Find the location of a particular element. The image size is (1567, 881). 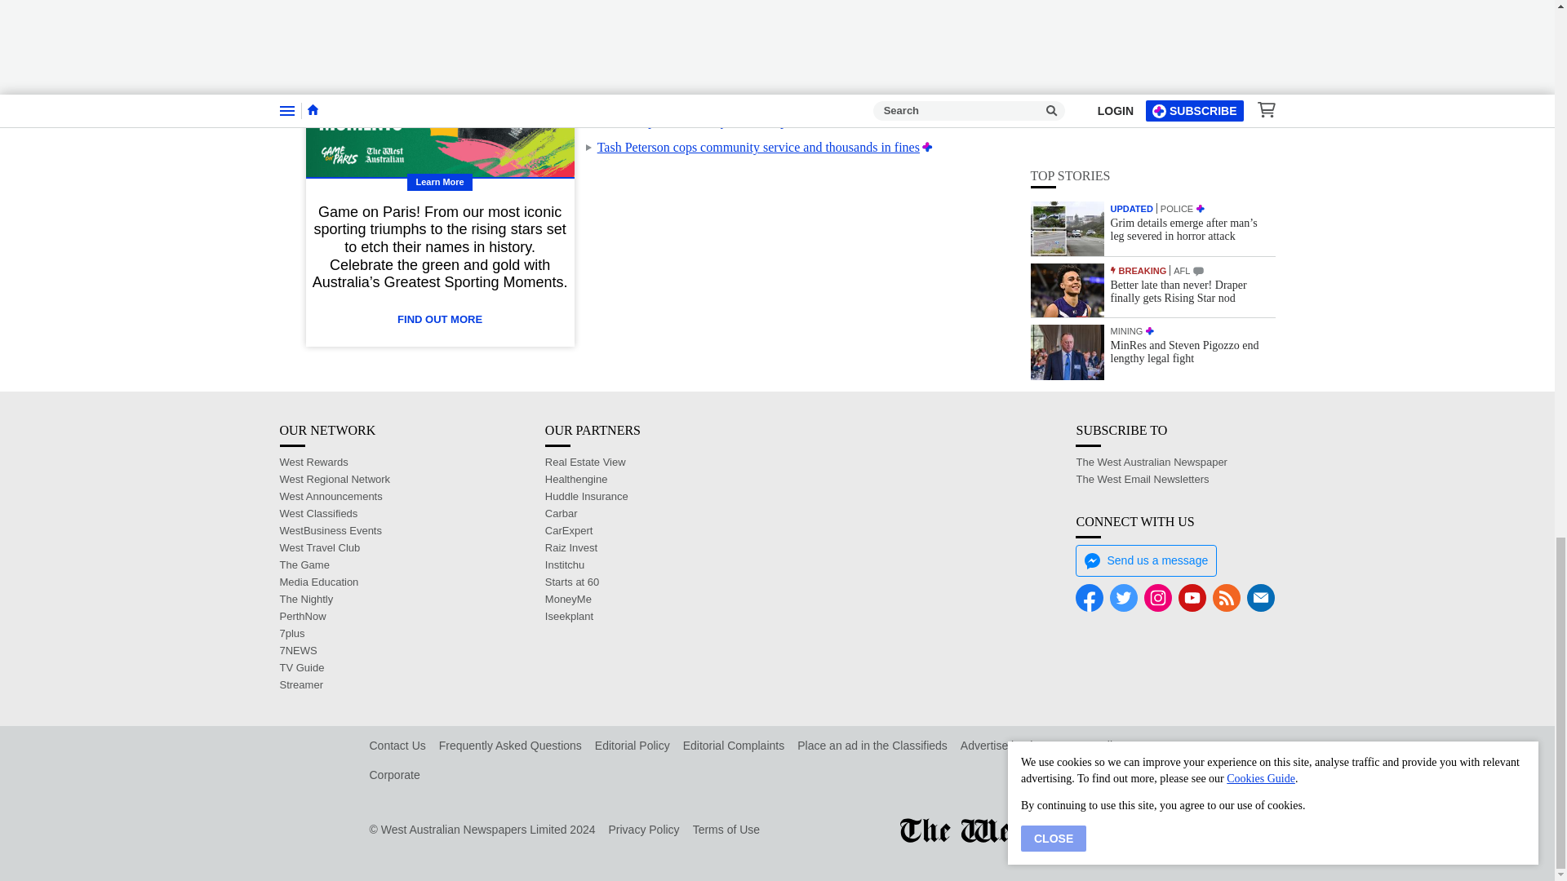

Premium is located at coordinates (927, 147).